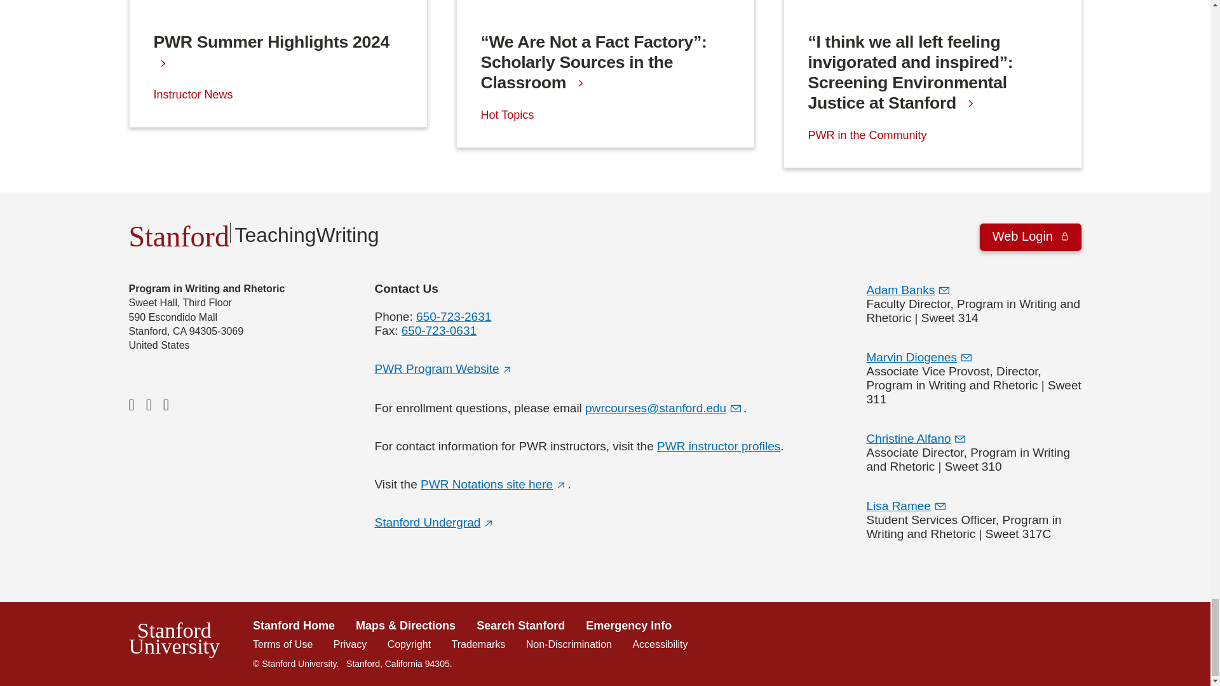 The width and height of the screenshot is (1220, 686). I want to click on Report alleged copyright infringement, so click(409, 644).